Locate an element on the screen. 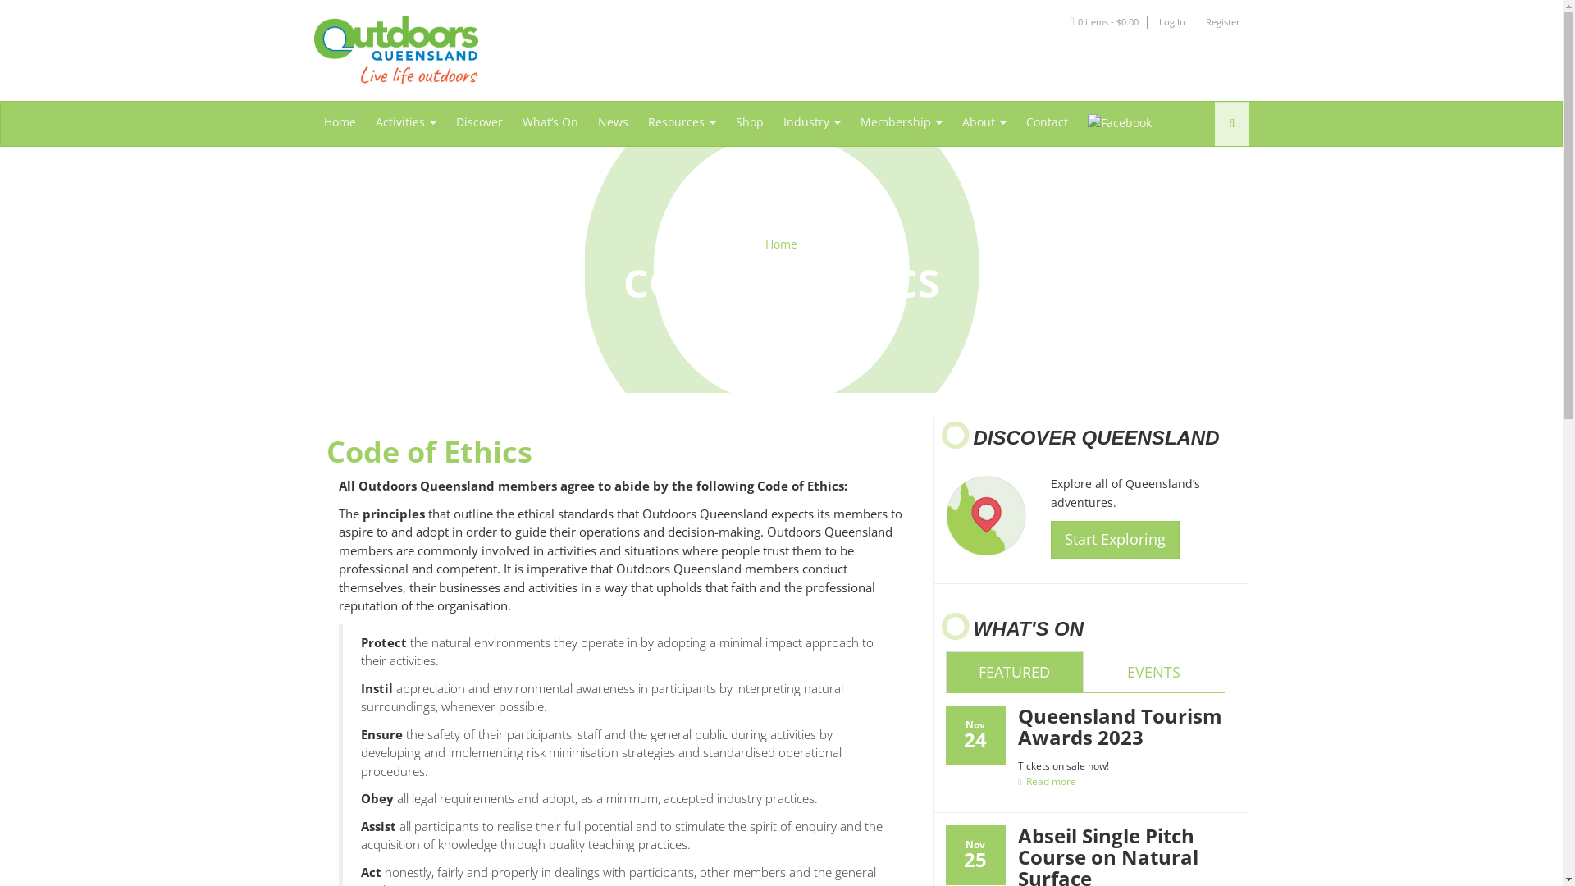 This screenshot has width=1575, height=886. Log In is located at coordinates (1171, 21).